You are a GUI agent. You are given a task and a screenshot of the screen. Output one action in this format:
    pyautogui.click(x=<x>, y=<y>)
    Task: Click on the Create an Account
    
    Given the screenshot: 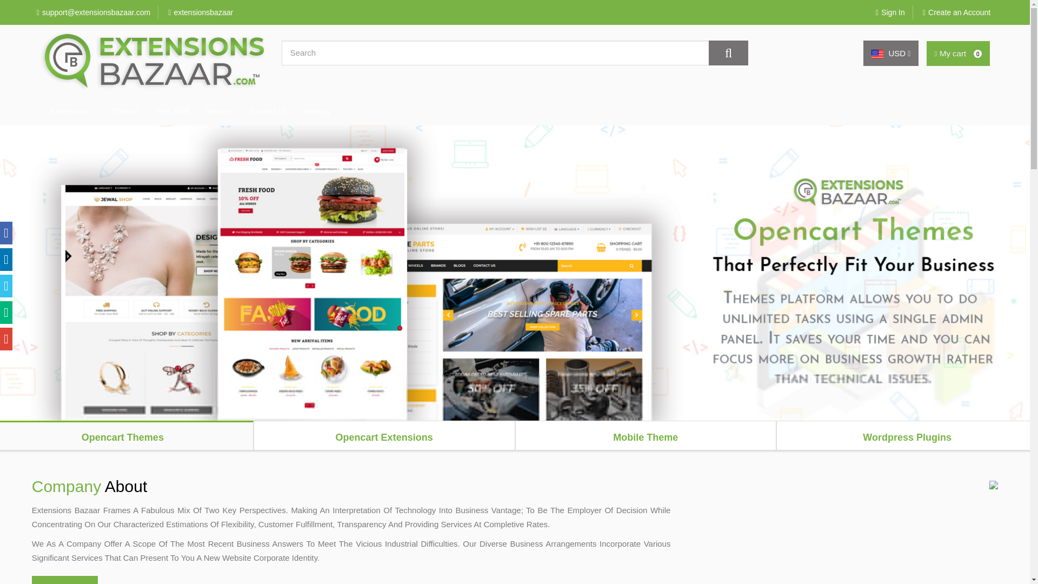 What is the action you would take?
    pyautogui.click(x=956, y=12)
    